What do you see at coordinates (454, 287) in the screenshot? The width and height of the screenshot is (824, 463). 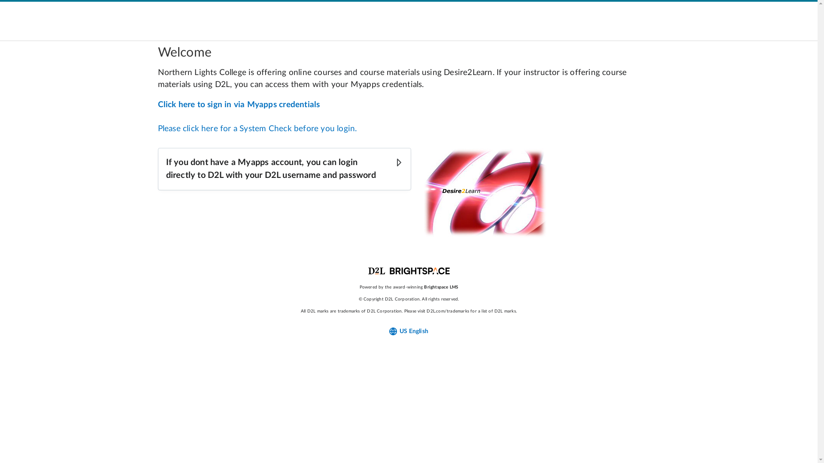 I see `LMS` at bounding box center [454, 287].